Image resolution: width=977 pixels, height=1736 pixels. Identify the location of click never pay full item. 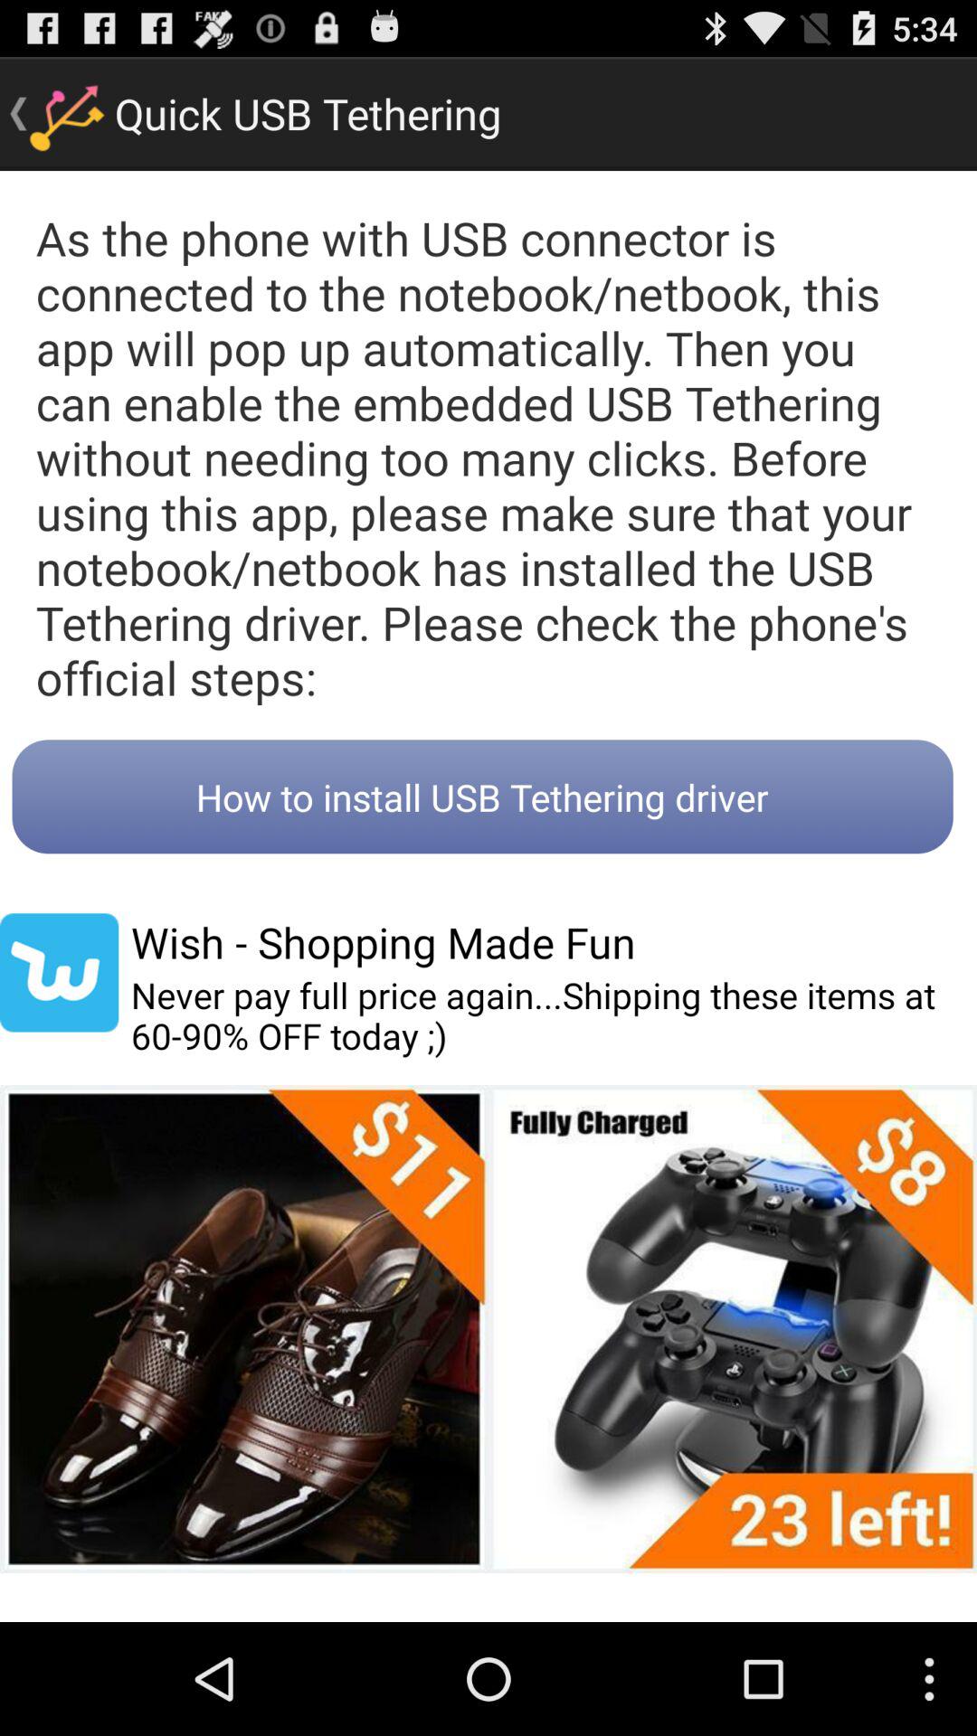
(554, 1015).